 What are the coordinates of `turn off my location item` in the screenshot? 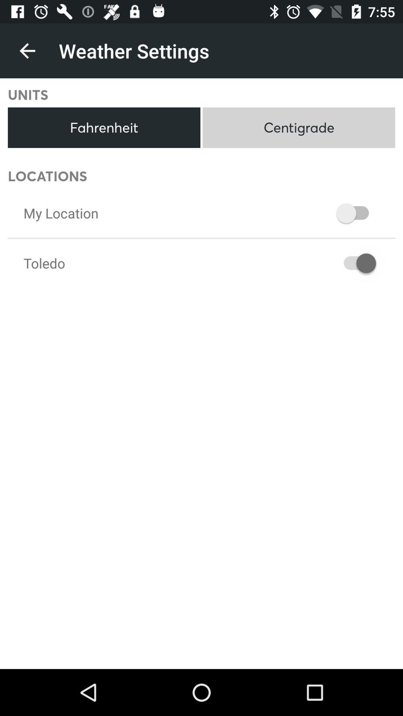 It's located at (61, 213).